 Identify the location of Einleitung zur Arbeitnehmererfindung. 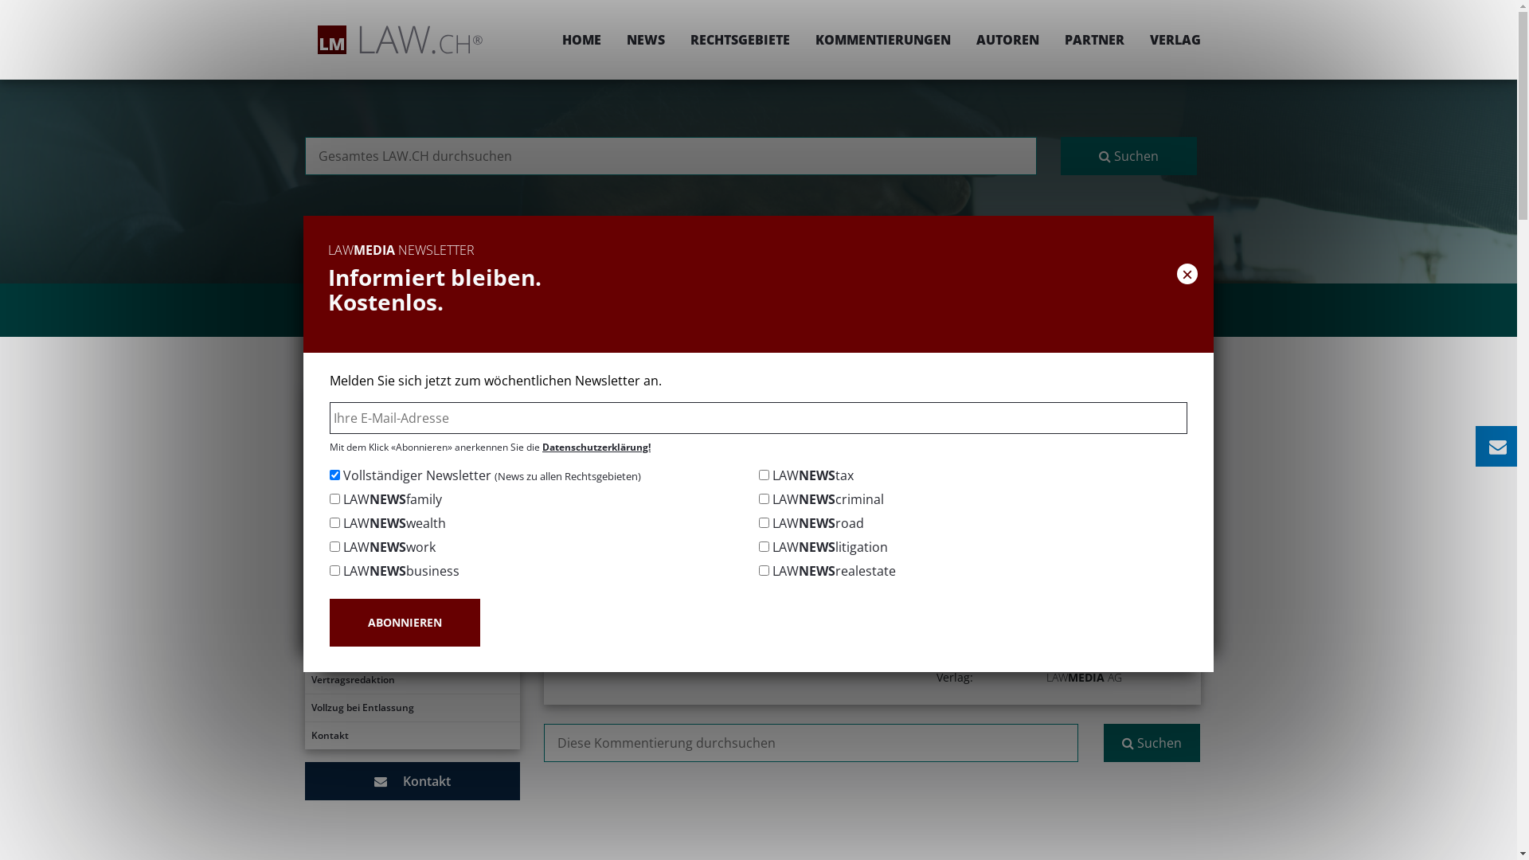
(412, 401).